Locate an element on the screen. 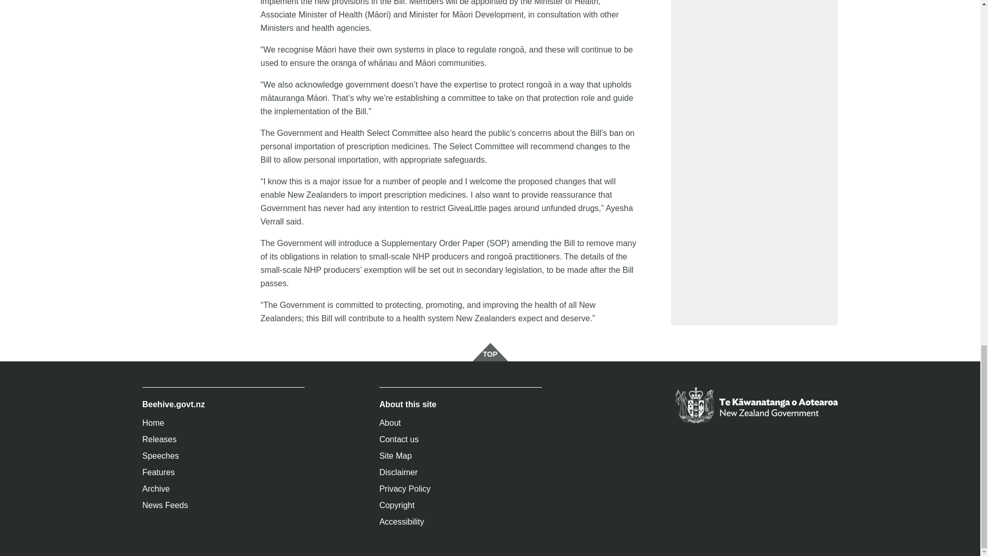 The image size is (988, 556). Features is located at coordinates (223, 473).